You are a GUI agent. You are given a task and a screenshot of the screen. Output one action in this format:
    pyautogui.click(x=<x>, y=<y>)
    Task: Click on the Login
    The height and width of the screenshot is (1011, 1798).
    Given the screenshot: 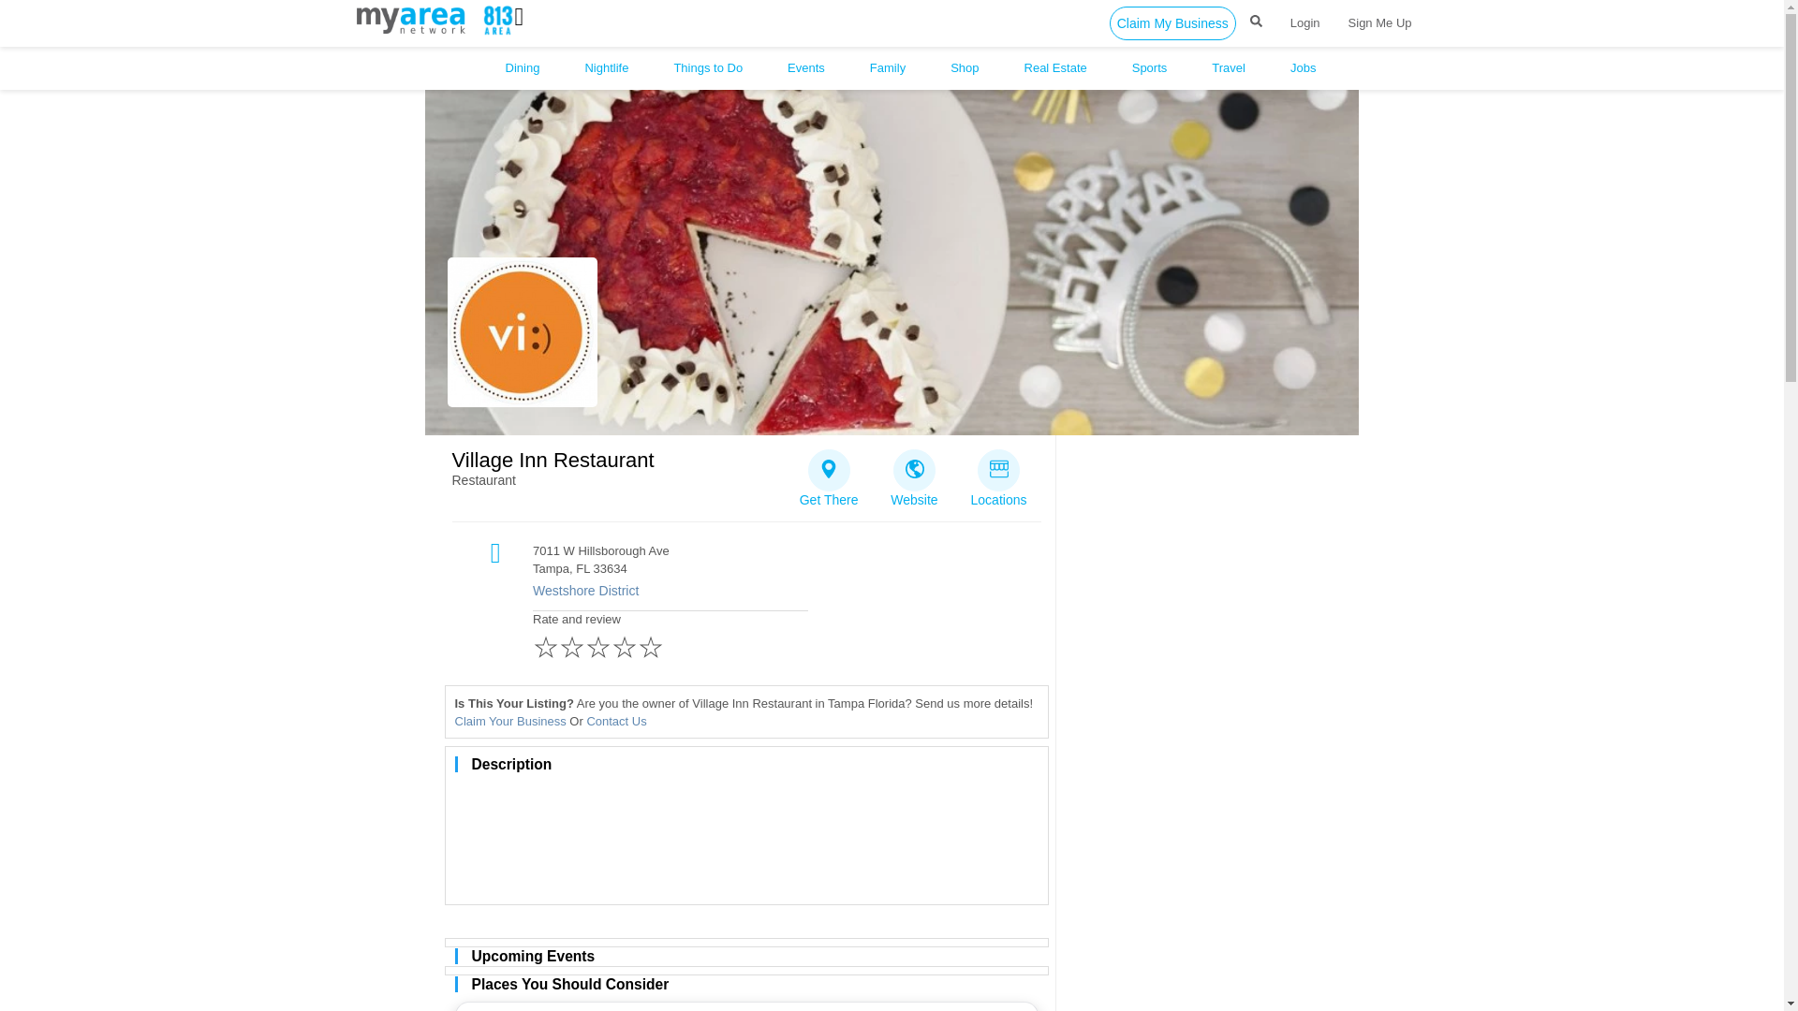 What is the action you would take?
    pyautogui.click(x=1305, y=22)
    